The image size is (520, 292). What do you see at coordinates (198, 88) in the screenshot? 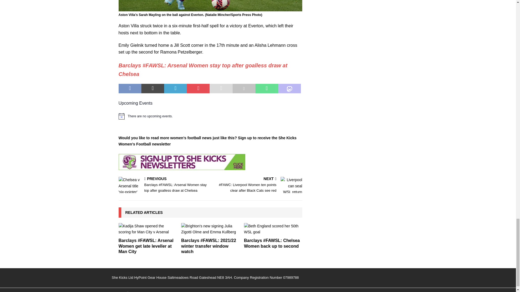
I see `Pin This Post` at bounding box center [198, 88].